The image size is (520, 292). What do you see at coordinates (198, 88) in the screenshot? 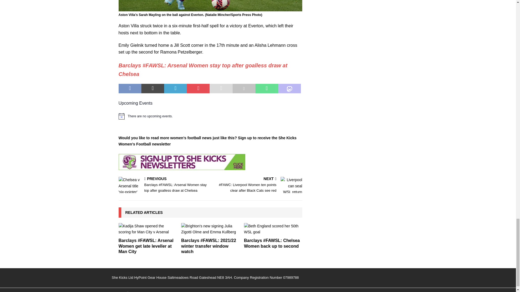
I see `Pin This Post` at bounding box center [198, 88].